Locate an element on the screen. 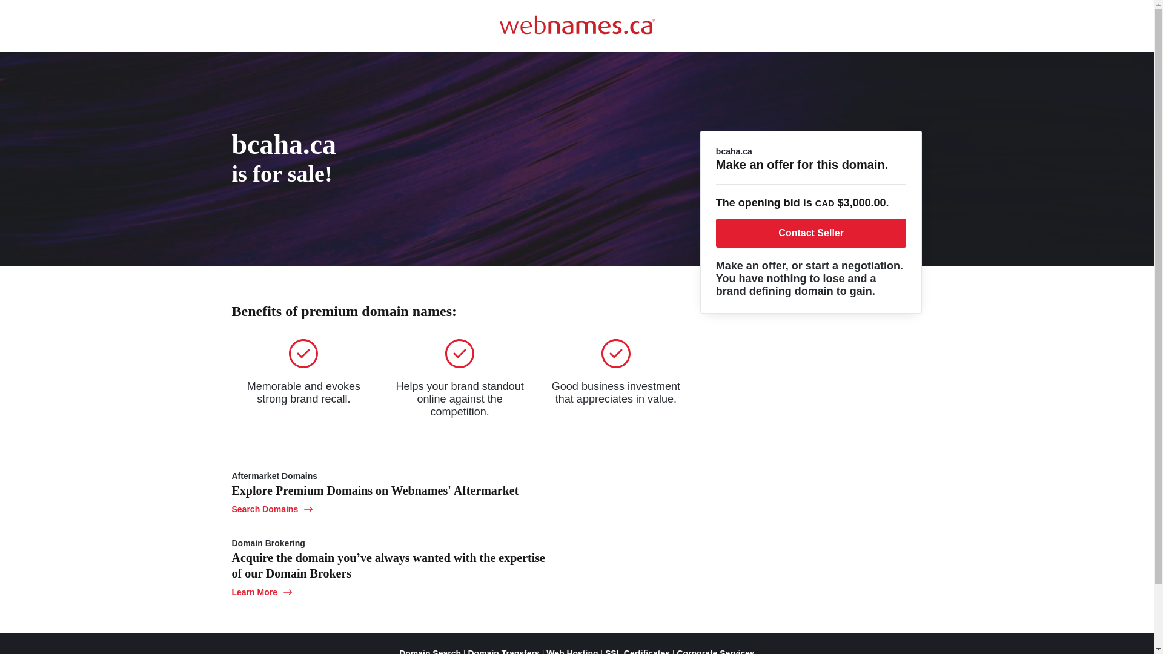  Contact Seller is located at coordinates (812, 233).